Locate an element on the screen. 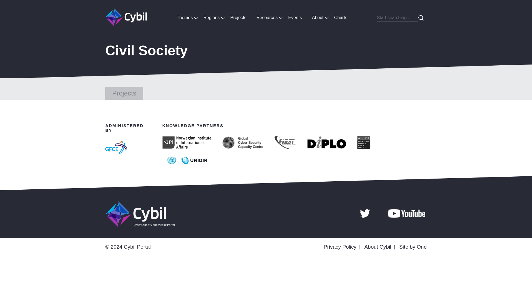 Image resolution: width=532 pixels, height=299 pixels. Search is located at coordinates (421, 18).